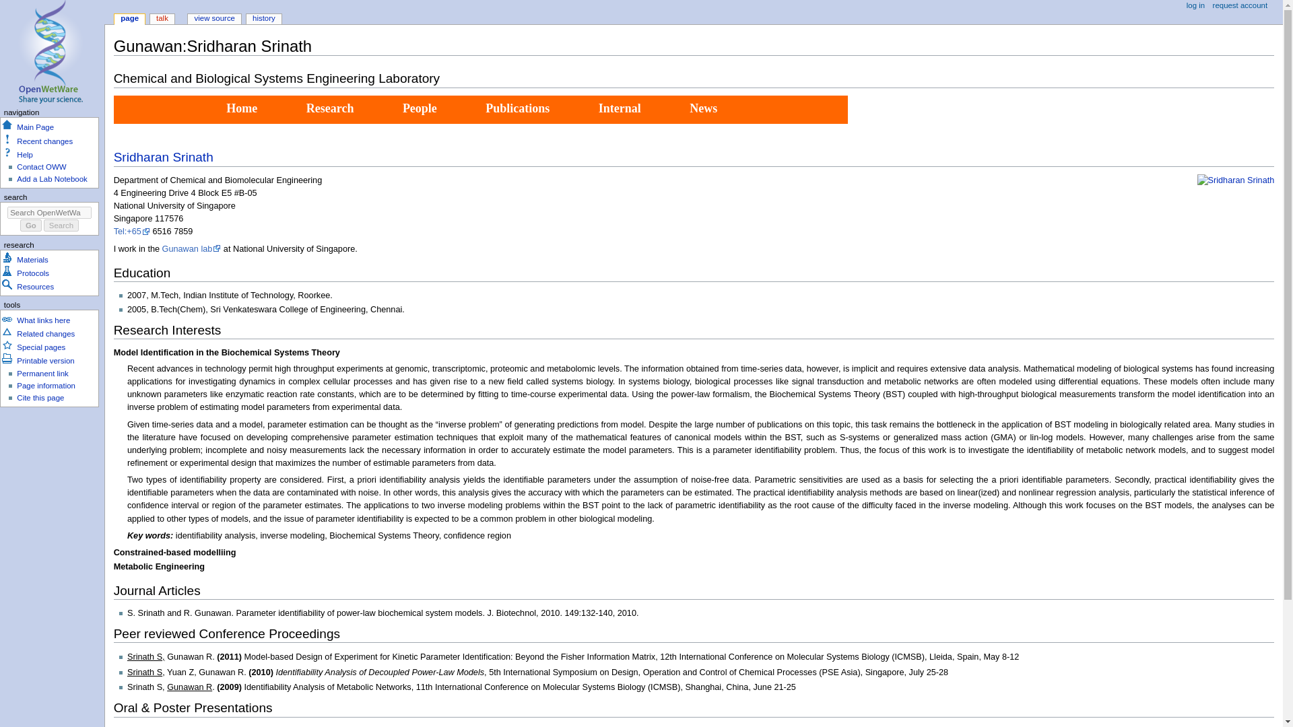  Describe the element at coordinates (517, 109) in the screenshot. I see `Gunawan:Publications` at that location.